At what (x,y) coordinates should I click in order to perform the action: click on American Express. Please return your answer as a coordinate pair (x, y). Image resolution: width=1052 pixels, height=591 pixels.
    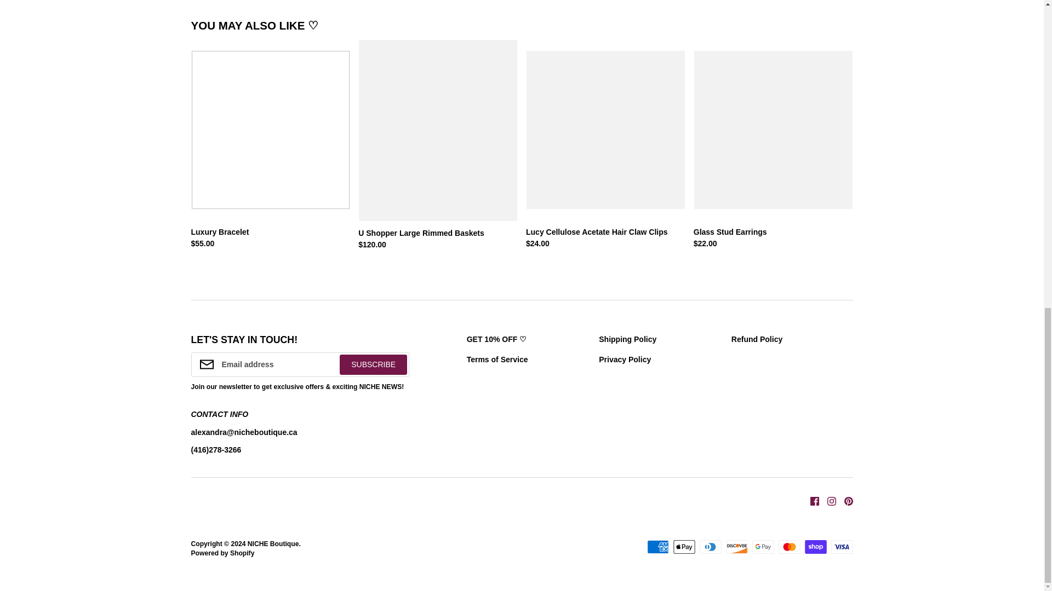
    Looking at the image, I should click on (658, 547).